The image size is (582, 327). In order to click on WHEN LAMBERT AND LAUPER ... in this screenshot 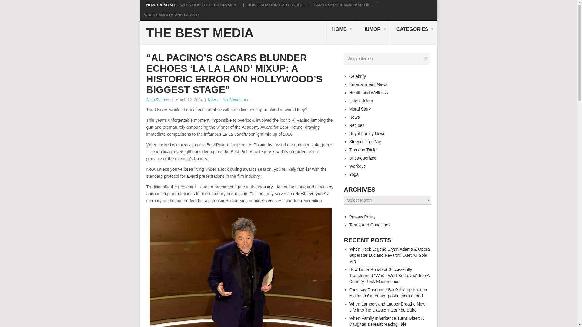, I will do `click(174, 15)`.